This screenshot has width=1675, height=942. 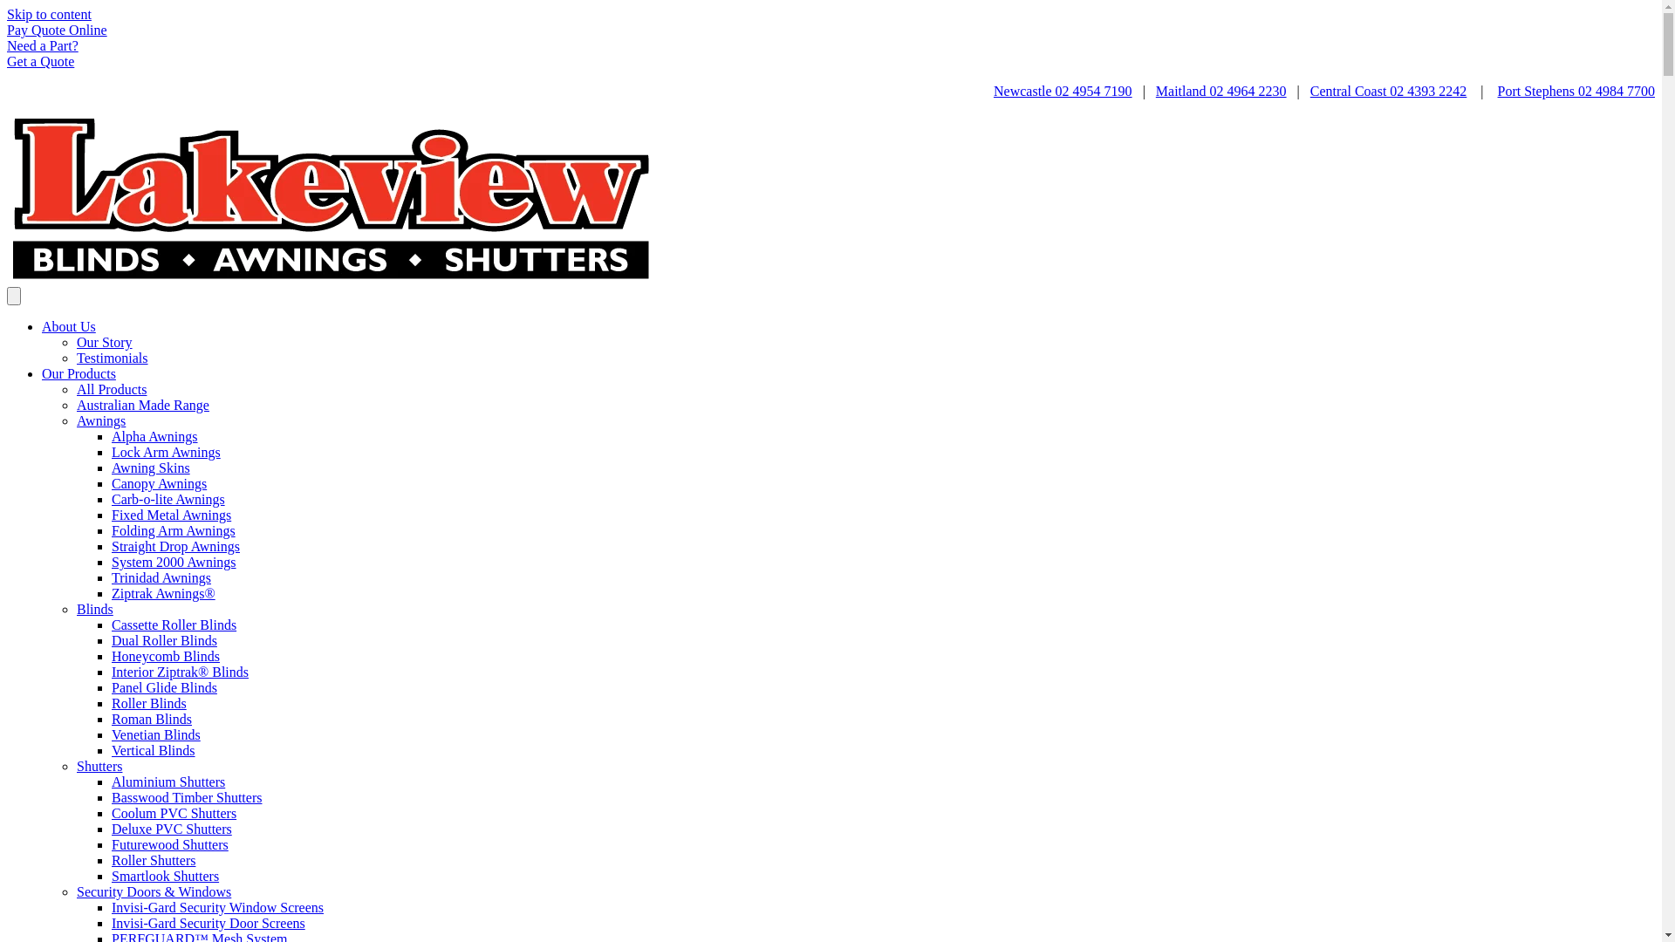 I want to click on Carb-o-lite Awnings, so click(x=168, y=499).